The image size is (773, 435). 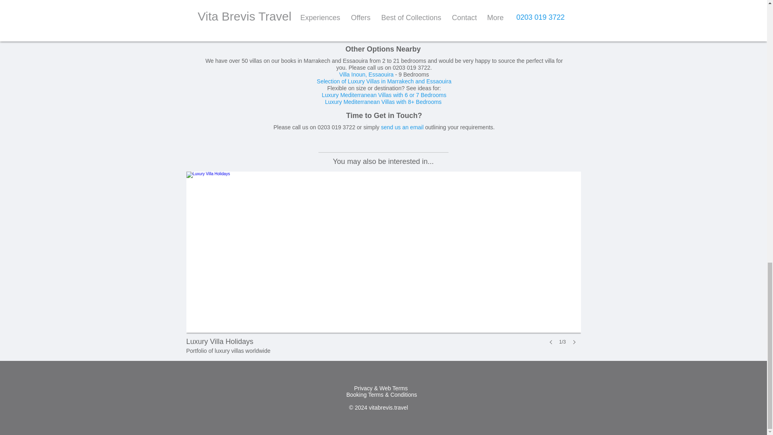 I want to click on - 9 Bedrooms, so click(x=412, y=75).